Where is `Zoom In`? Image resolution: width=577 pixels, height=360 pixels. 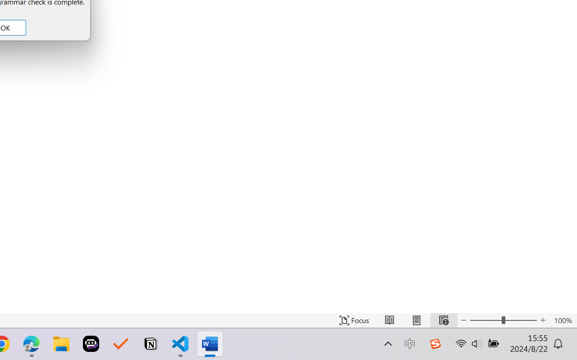 Zoom In is located at coordinates (543, 320).